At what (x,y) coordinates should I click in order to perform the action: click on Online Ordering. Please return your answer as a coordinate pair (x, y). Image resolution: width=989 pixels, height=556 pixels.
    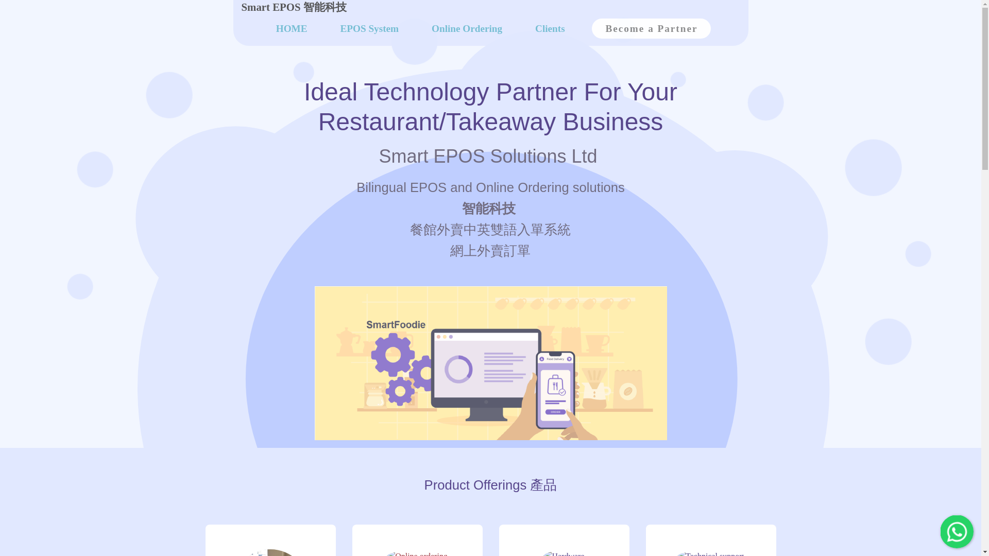
    Looking at the image, I should click on (467, 28).